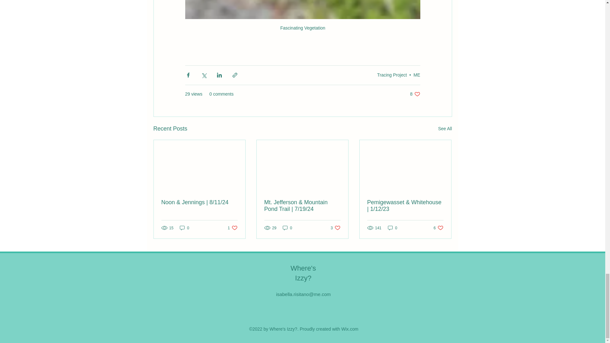  I want to click on ME, so click(233, 228).